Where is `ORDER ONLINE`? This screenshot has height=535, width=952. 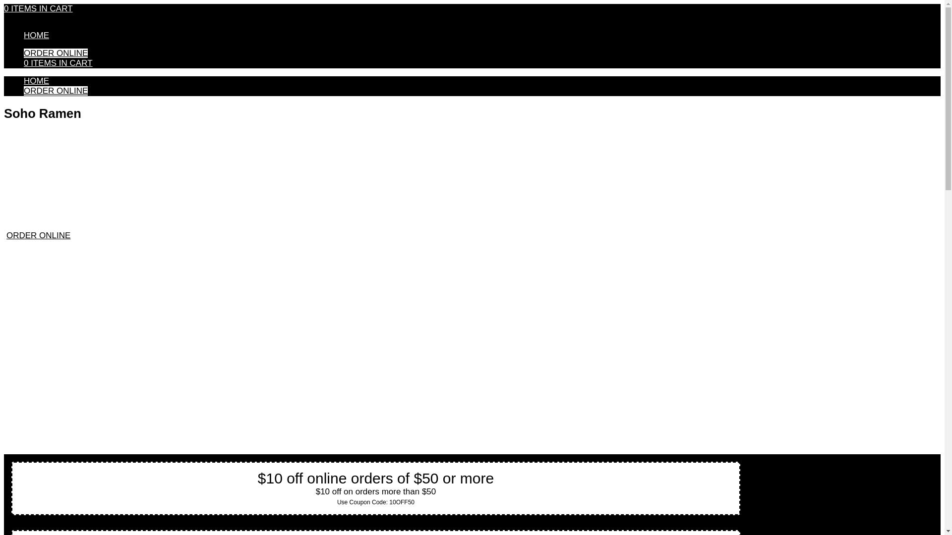 ORDER ONLINE is located at coordinates (56, 91).